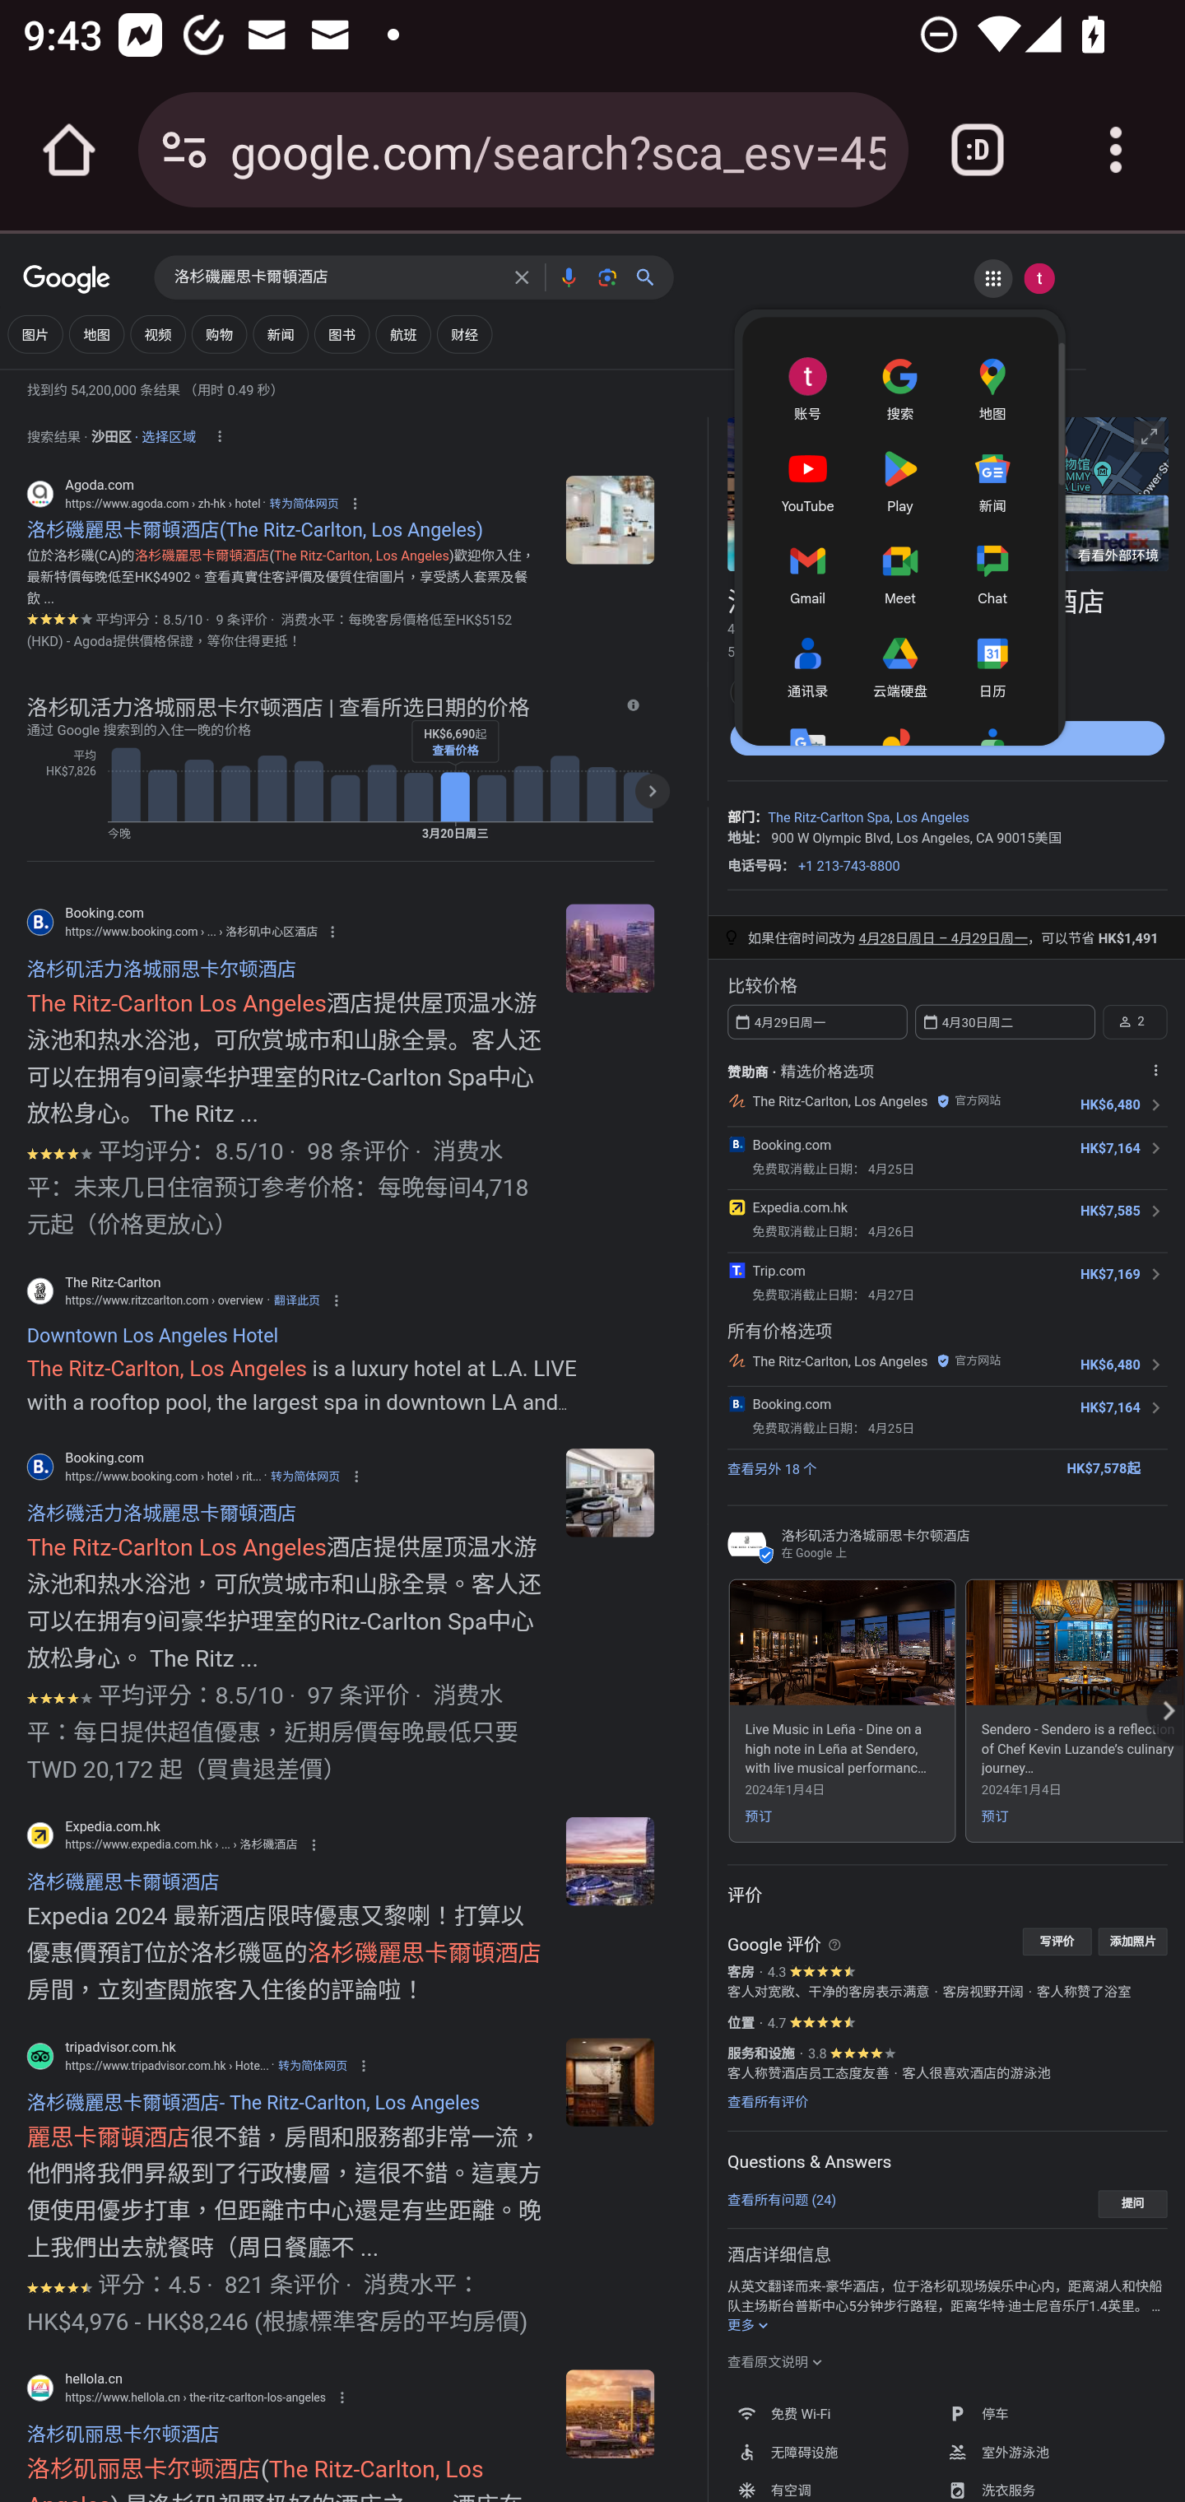 This screenshot has width=1185, height=2502. Describe the element at coordinates (767, 2102) in the screenshot. I see `查看所有评价` at that location.